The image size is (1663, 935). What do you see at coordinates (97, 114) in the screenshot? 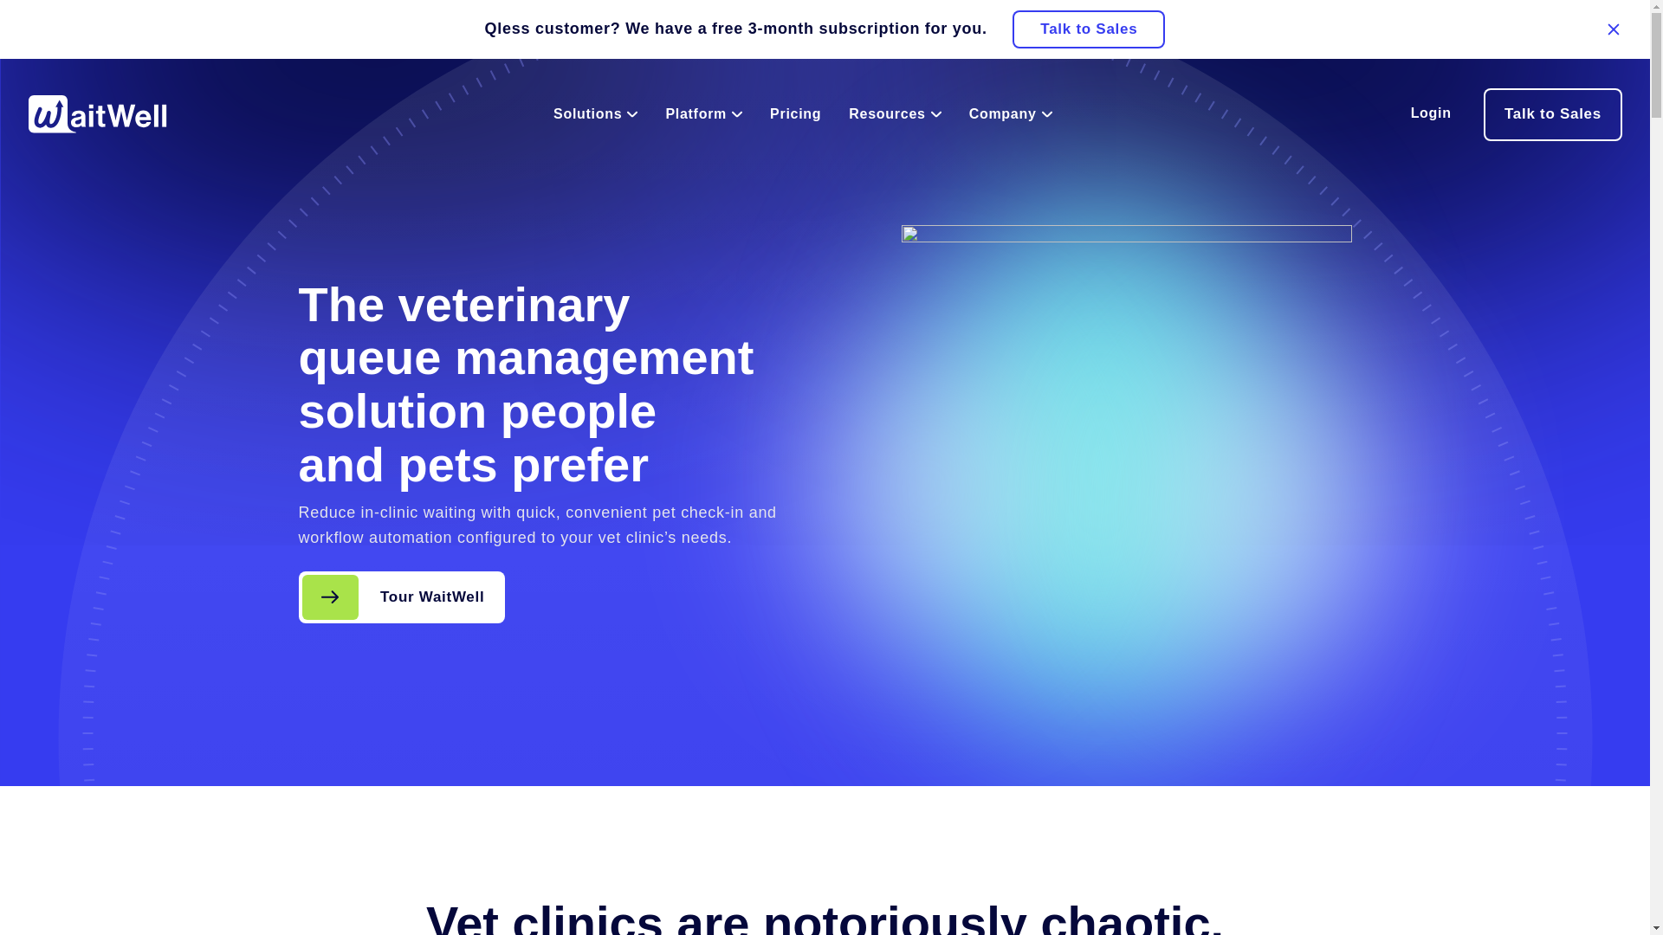
I see `WaitWell` at bounding box center [97, 114].